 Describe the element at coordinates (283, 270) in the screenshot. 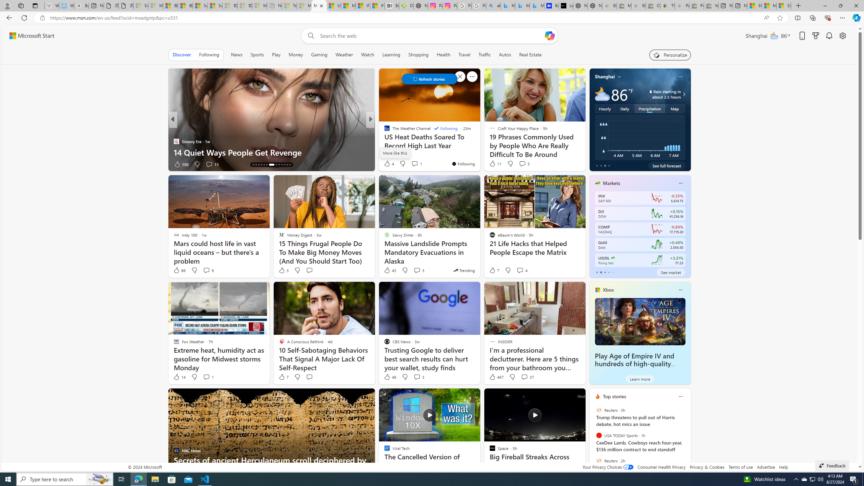

I see `3 Like` at that location.